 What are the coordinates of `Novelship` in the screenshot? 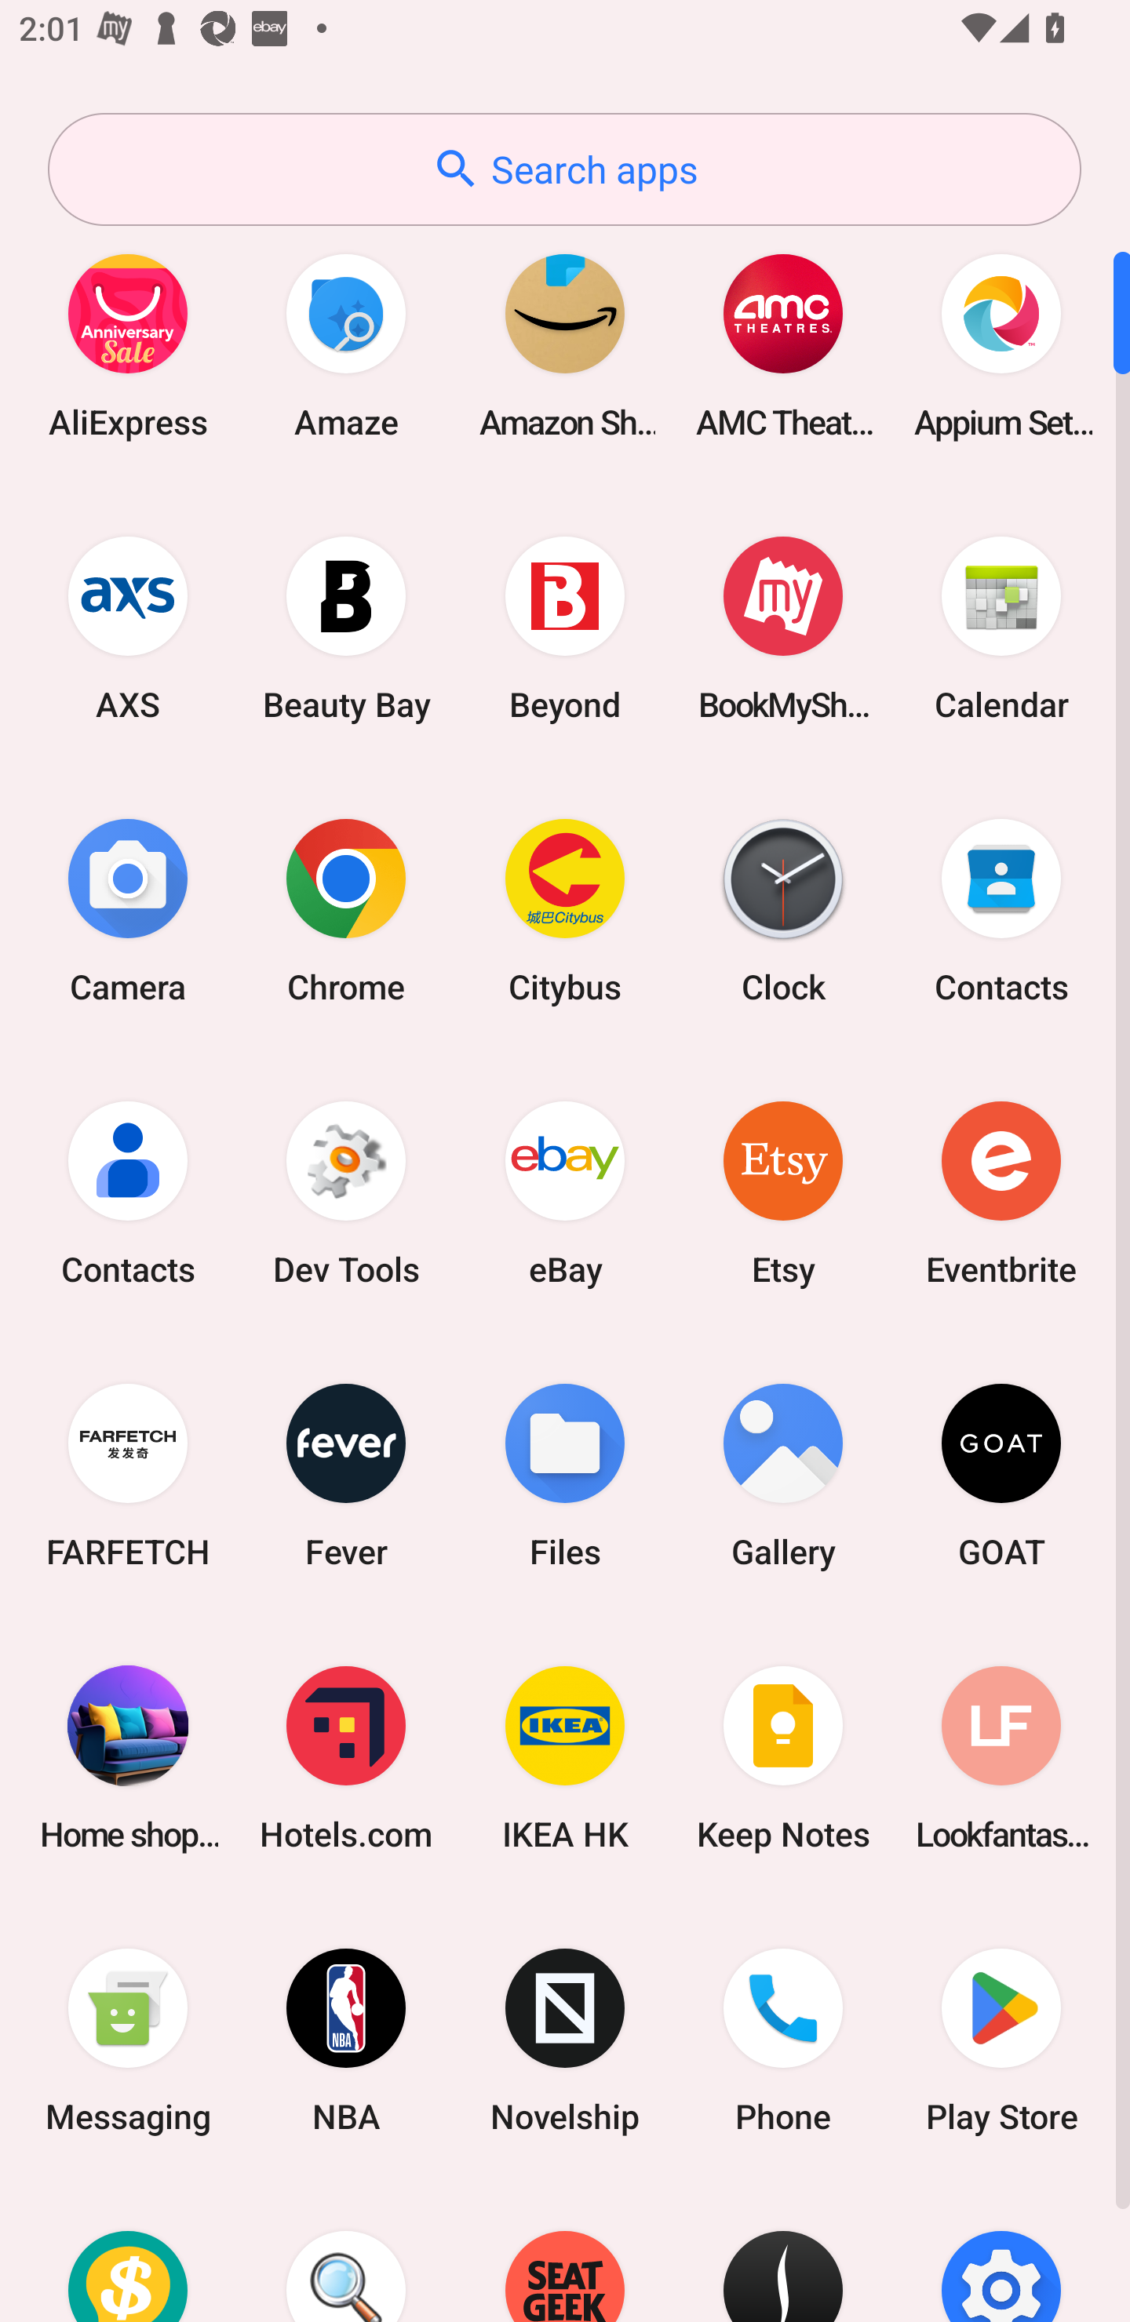 It's located at (565, 2041).